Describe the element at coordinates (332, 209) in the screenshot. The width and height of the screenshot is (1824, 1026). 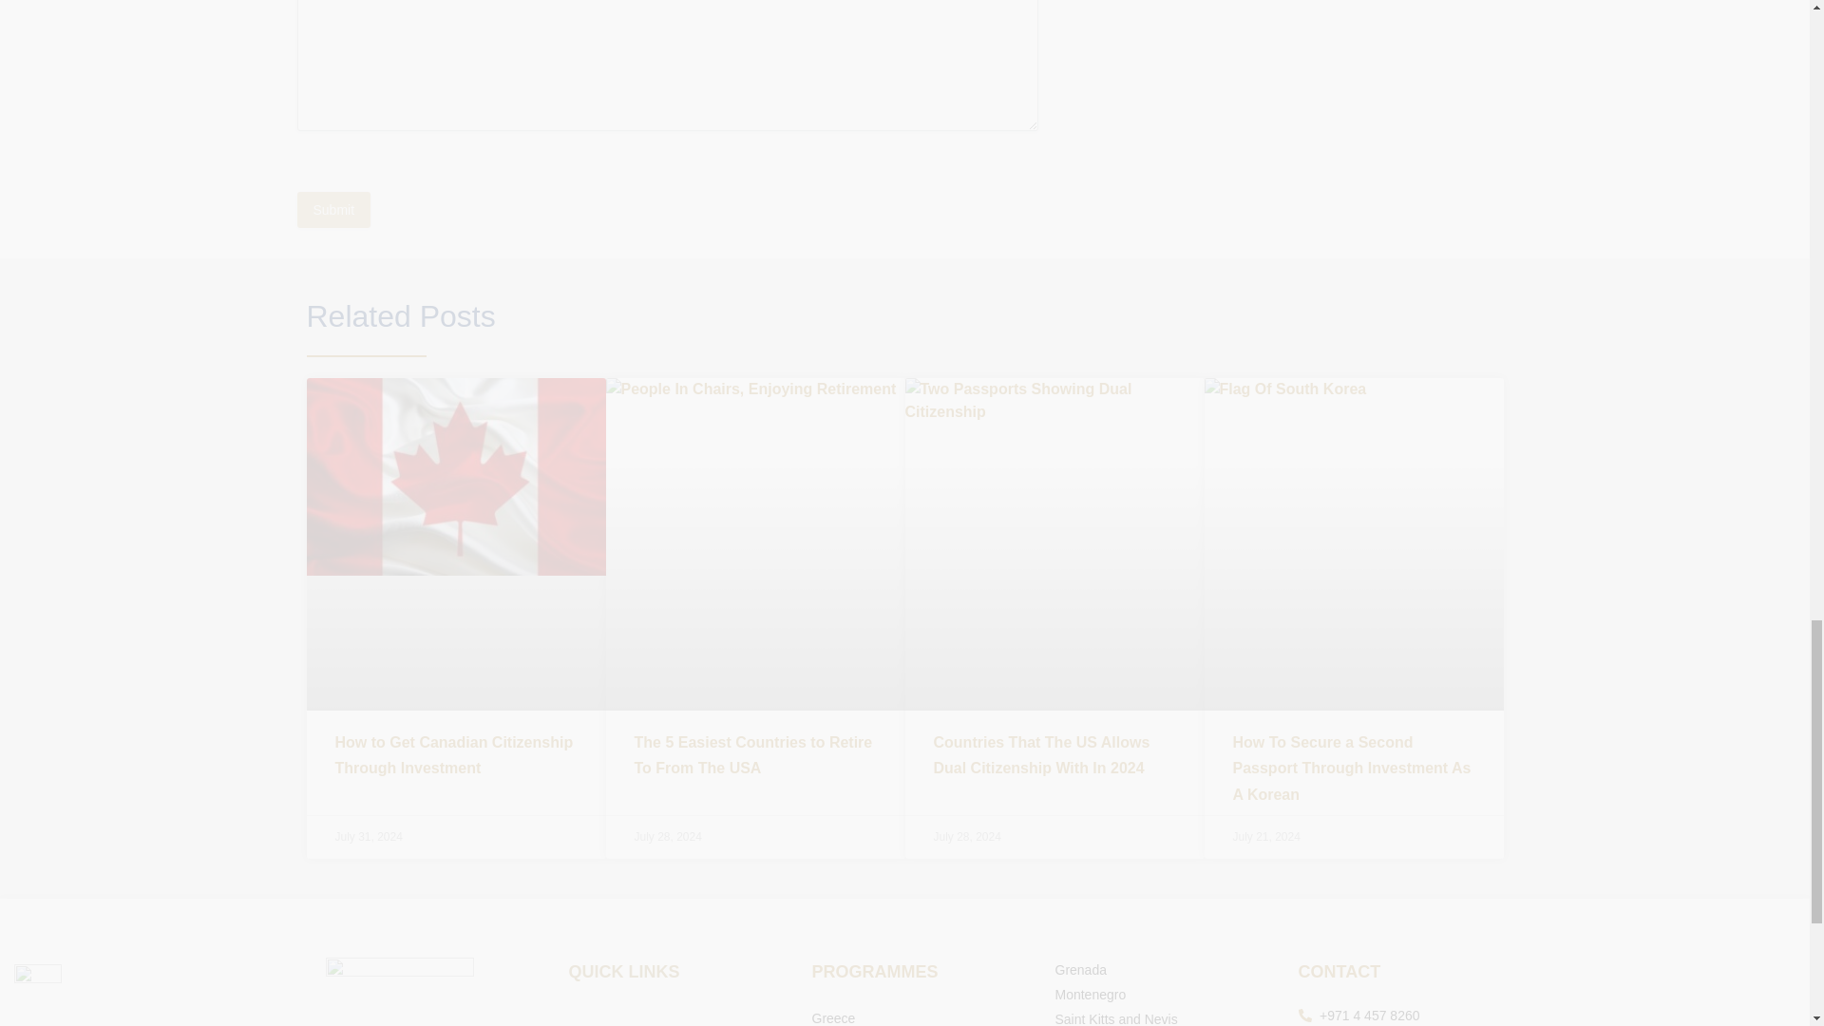
I see `Submit` at that location.